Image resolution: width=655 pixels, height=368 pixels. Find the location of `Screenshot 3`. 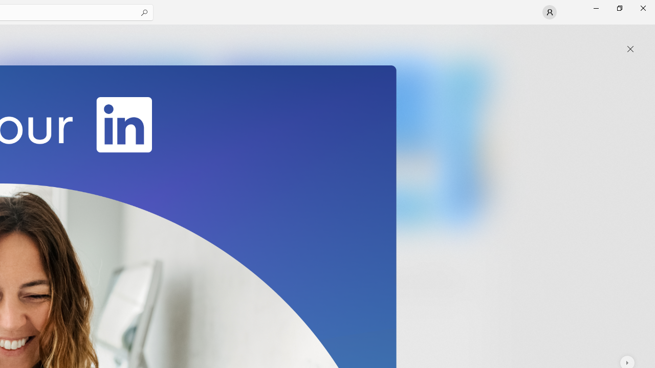

Screenshot 3 is located at coordinates (325, 143).